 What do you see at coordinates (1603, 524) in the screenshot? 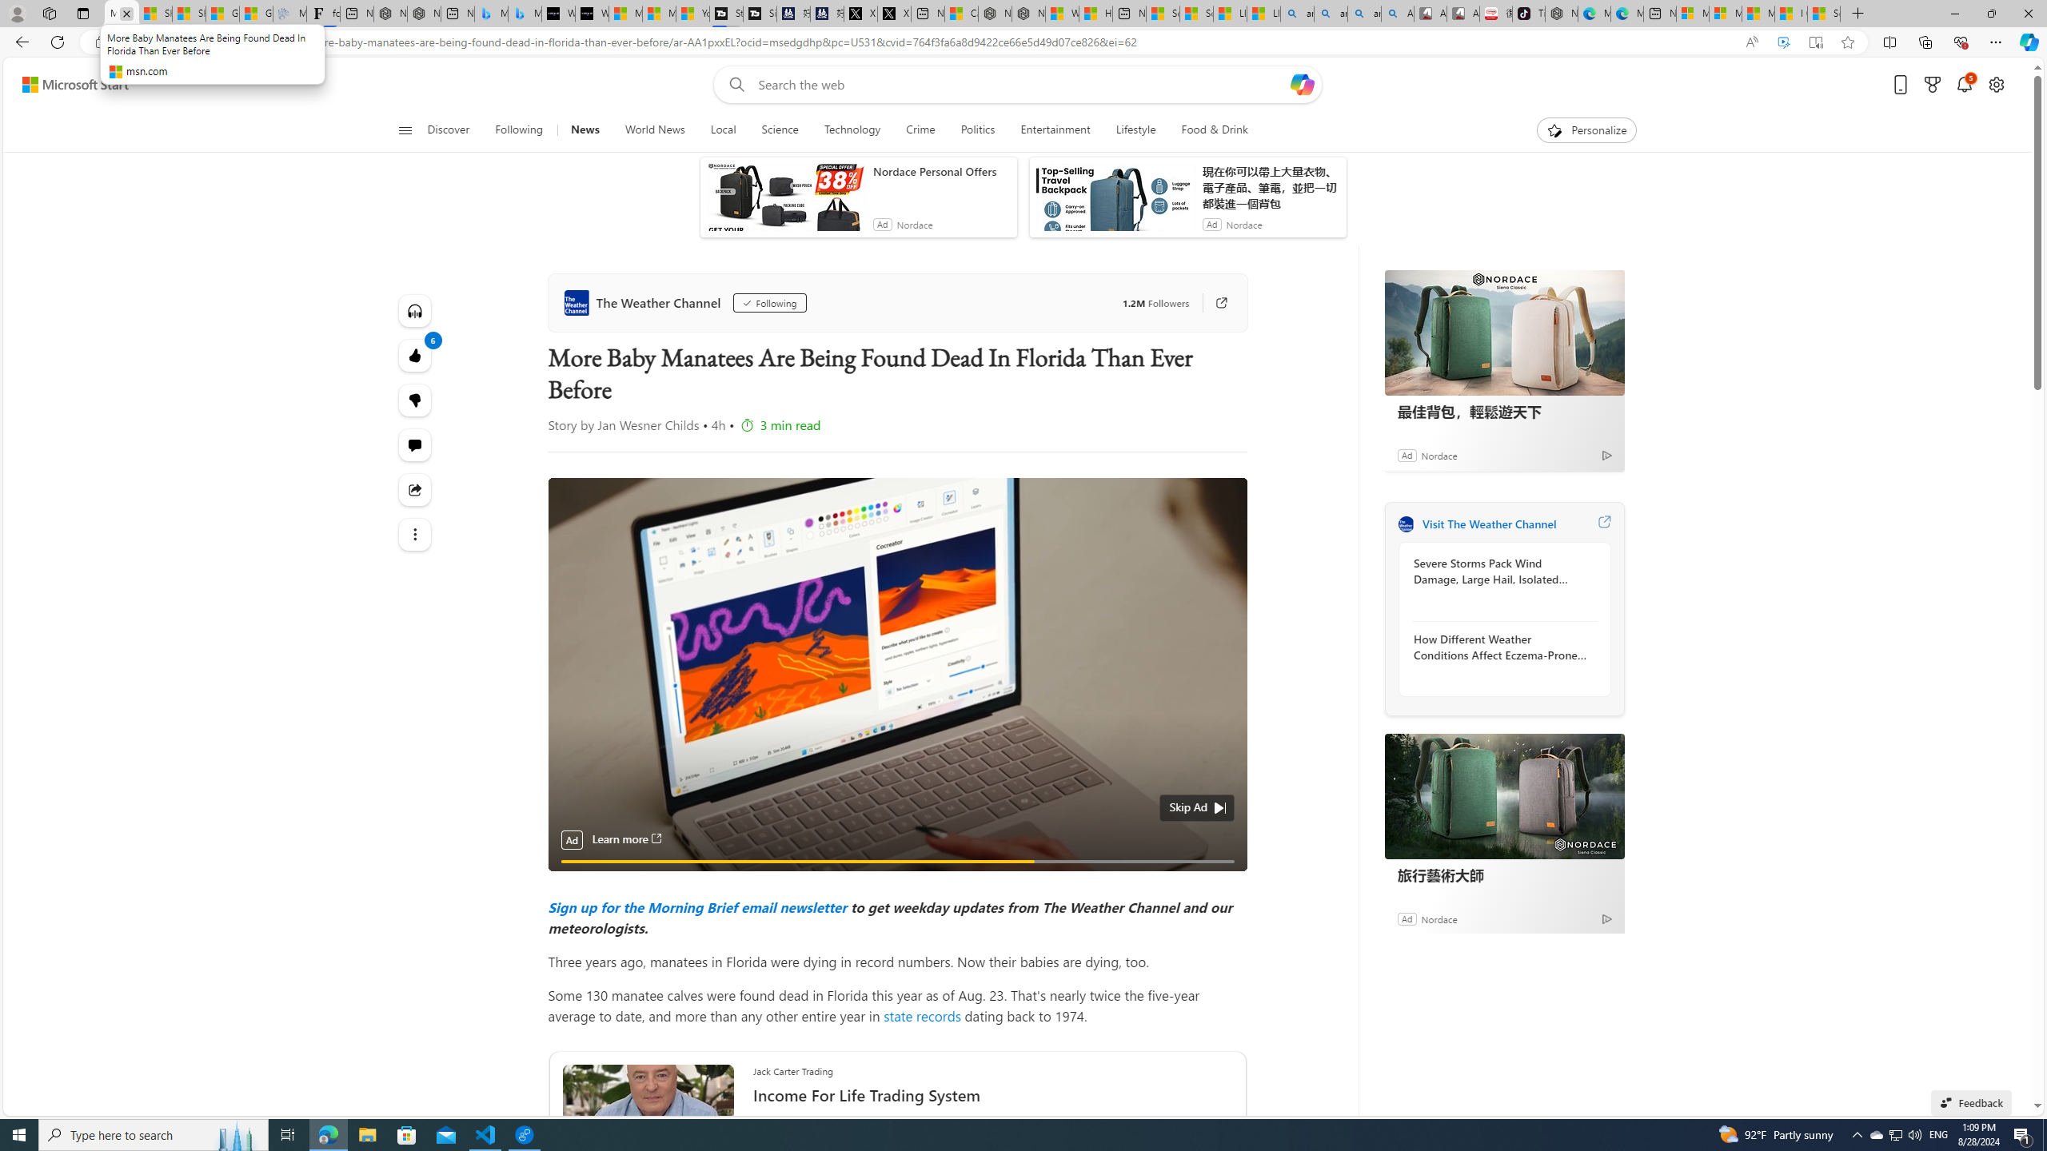
I see `Visit The Weather Channel website` at bounding box center [1603, 524].